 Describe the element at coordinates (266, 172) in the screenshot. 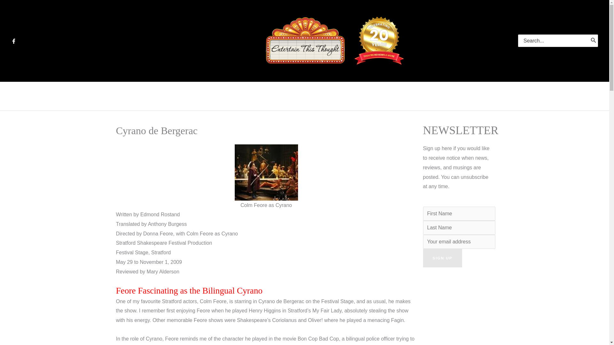

I see `cyrano` at that location.